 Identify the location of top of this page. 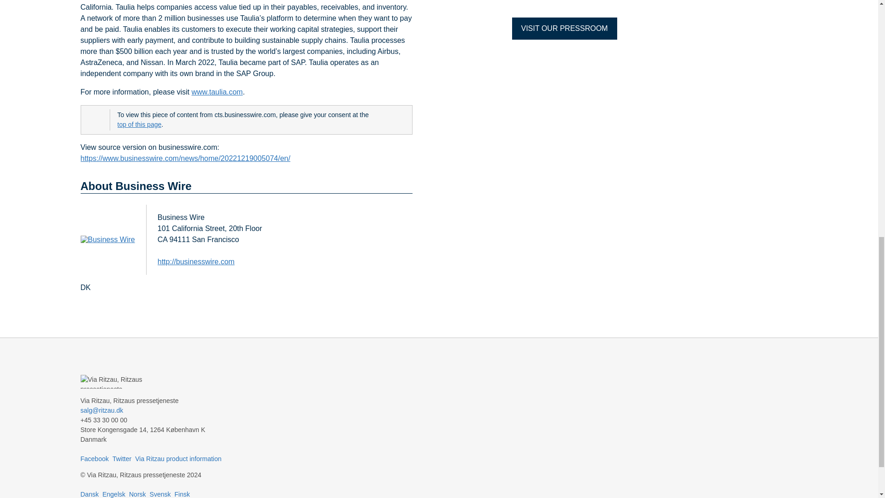
(139, 125).